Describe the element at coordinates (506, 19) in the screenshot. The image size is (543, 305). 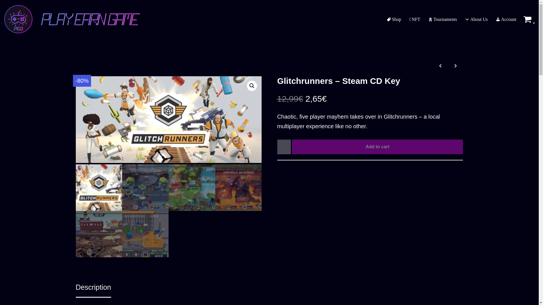
I see `Account` at that location.